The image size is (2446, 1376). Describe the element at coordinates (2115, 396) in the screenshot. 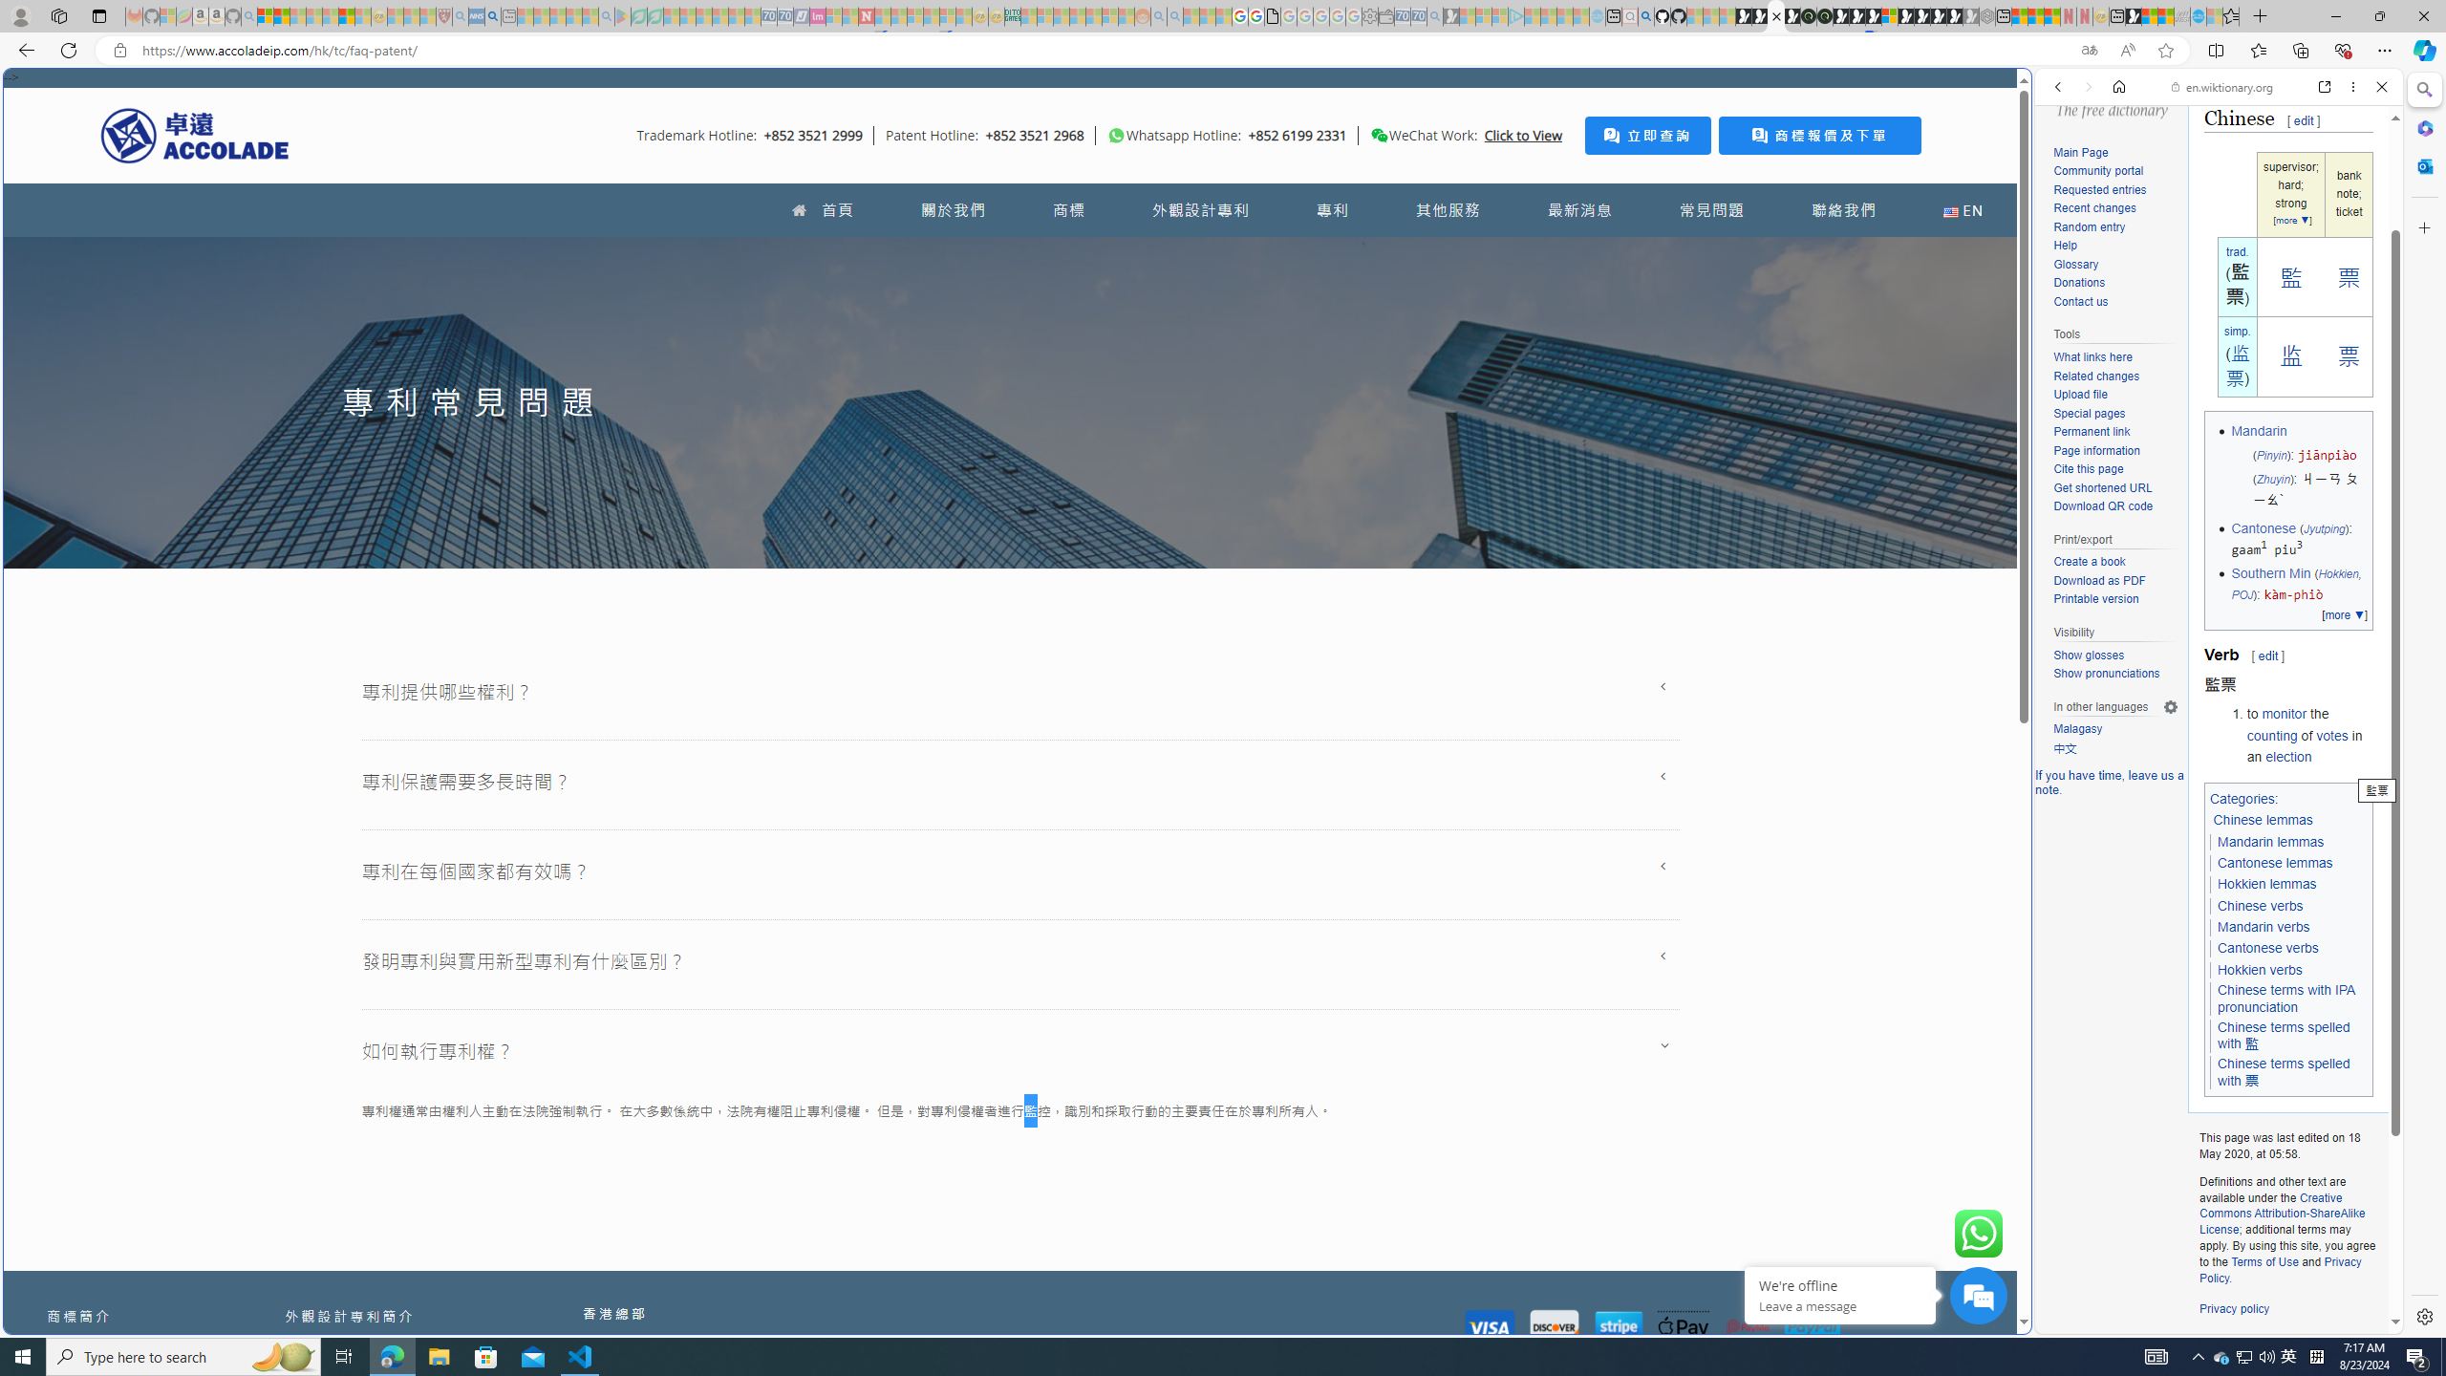

I see `Upload file` at that location.